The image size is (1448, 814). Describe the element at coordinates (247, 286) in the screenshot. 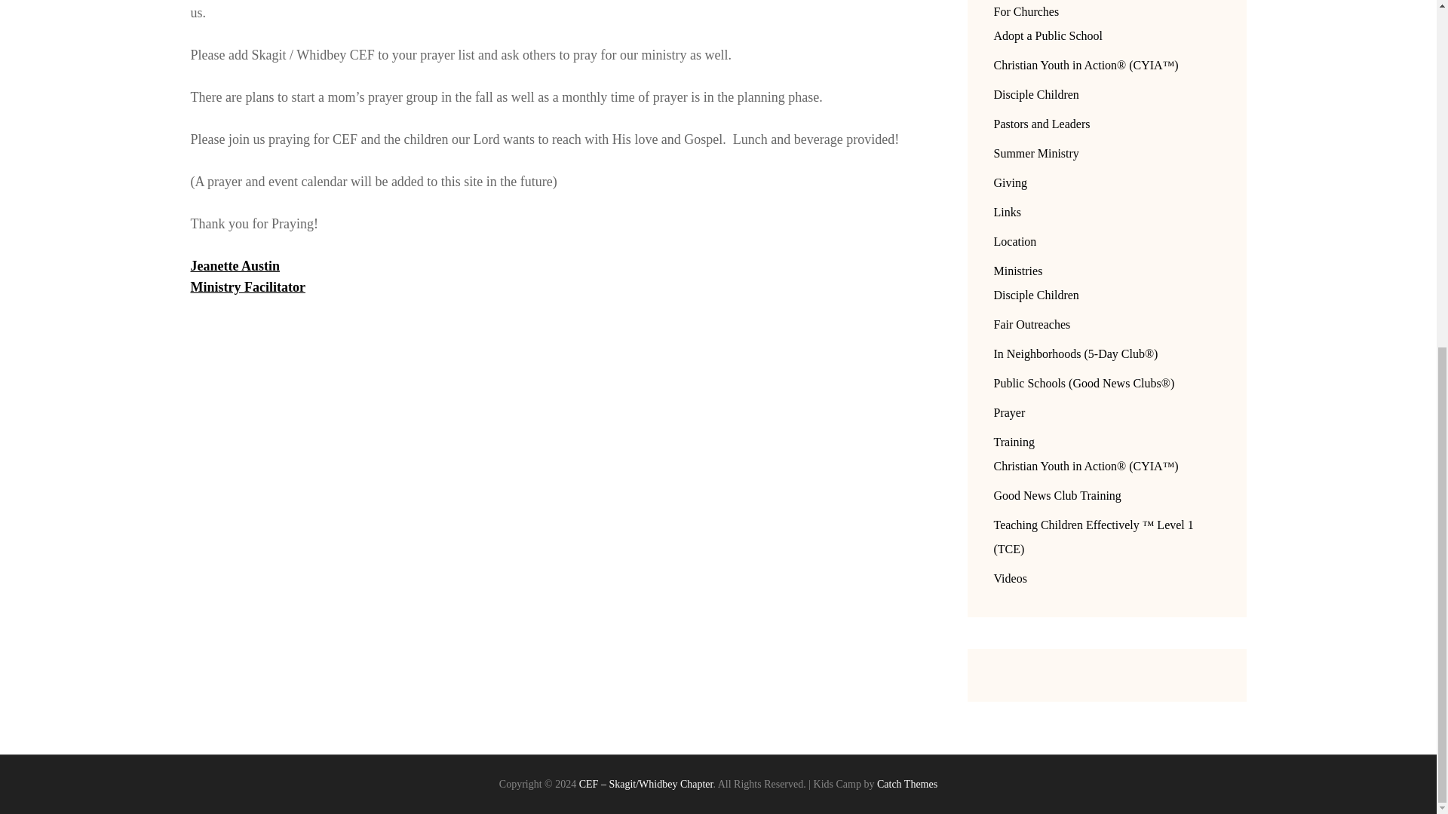

I see `Ministry Facilitator` at that location.